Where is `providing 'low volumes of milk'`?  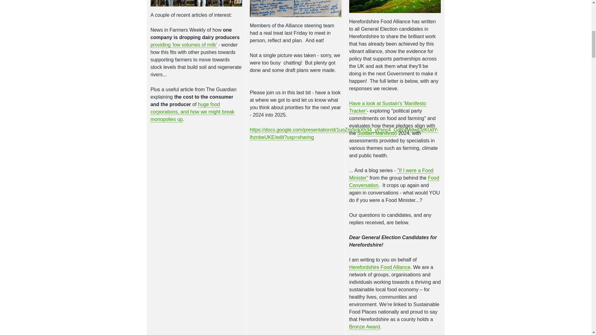
providing 'low volumes of milk' is located at coordinates (184, 45).